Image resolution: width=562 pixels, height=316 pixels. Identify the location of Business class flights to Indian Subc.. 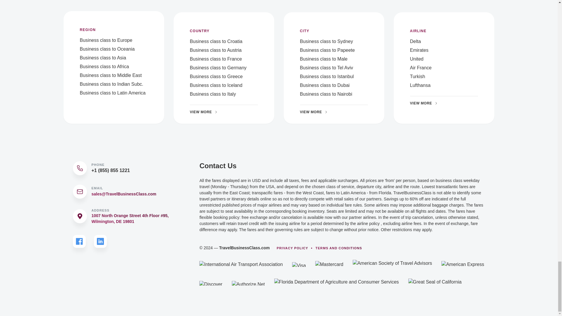
(111, 84).